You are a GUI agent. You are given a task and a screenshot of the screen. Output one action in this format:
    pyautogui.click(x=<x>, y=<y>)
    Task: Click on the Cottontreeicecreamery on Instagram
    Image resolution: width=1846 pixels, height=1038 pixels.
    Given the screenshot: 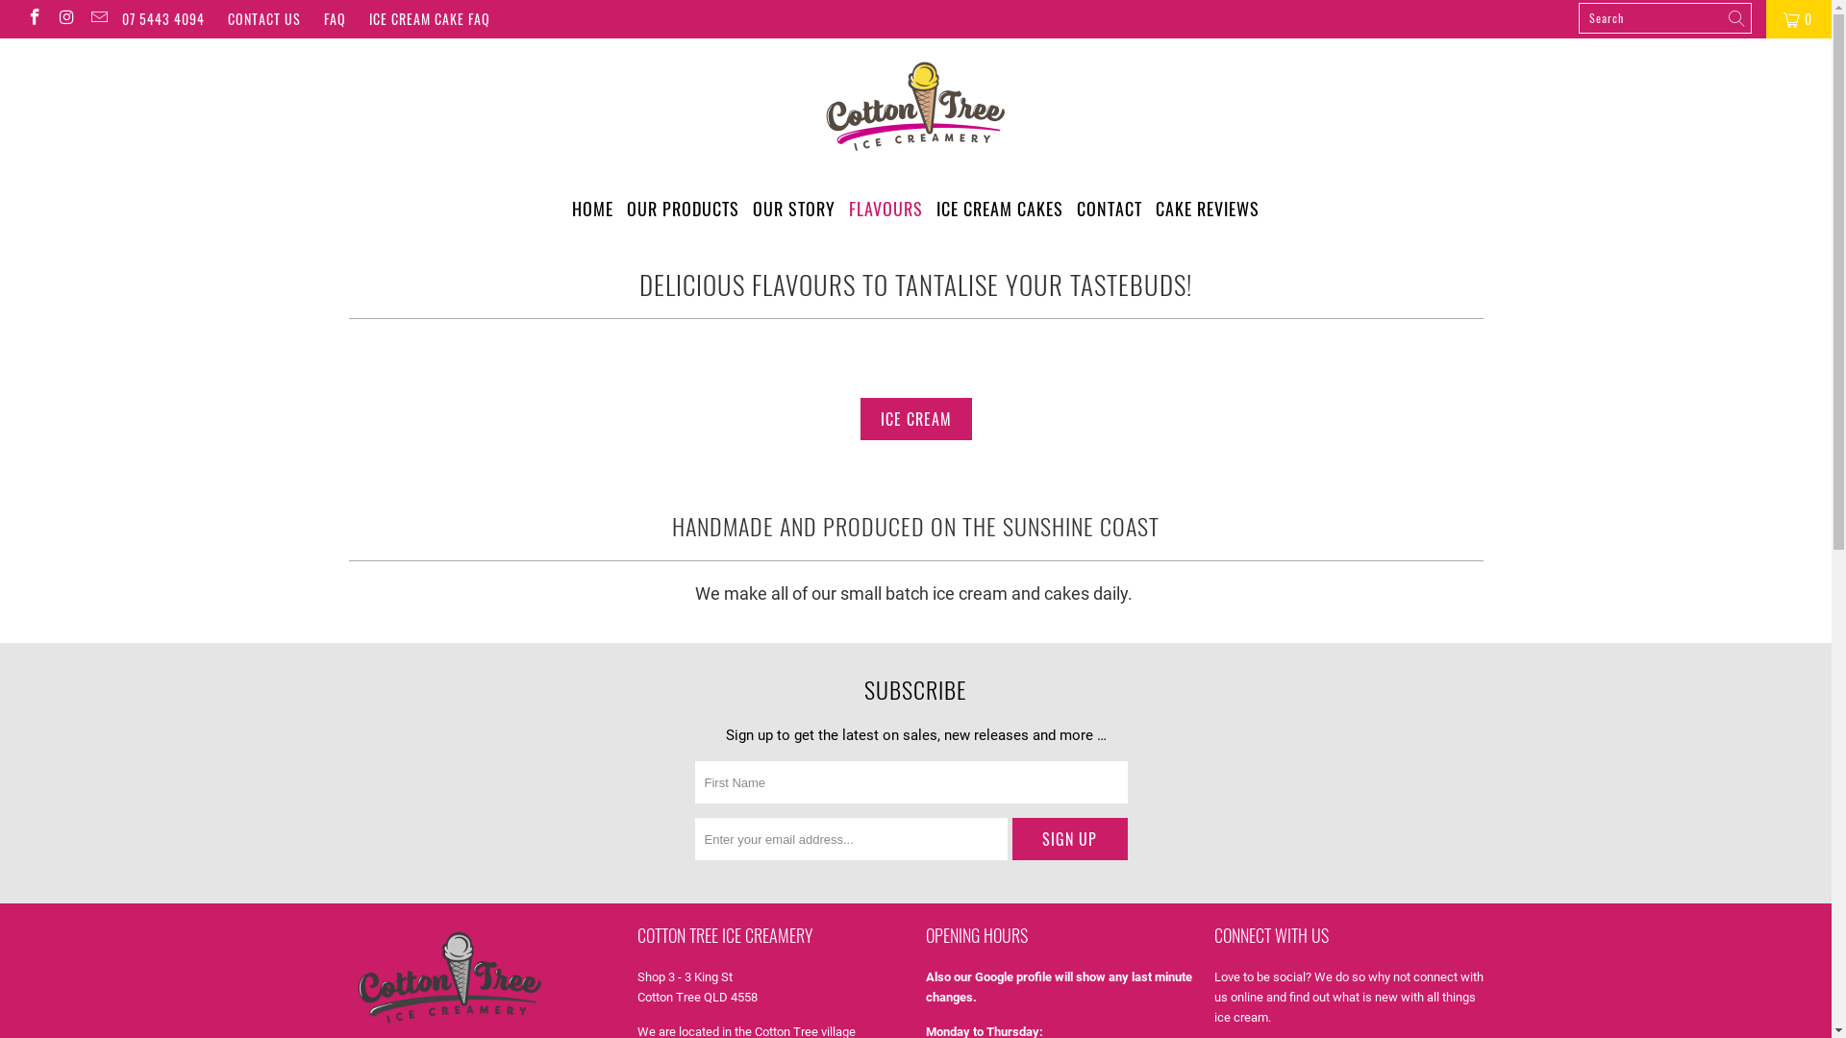 What is the action you would take?
    pyautogui.click(x=66, y=19)
    